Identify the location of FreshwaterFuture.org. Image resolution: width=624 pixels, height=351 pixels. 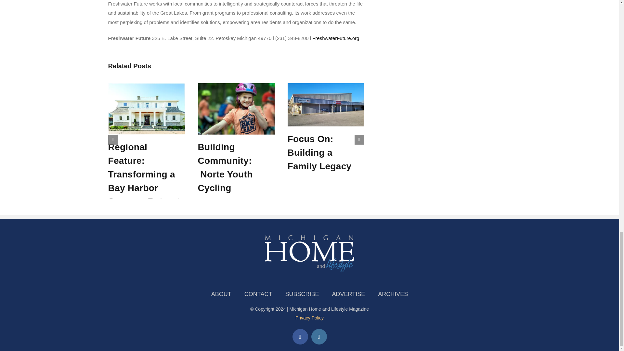
(336, 38).